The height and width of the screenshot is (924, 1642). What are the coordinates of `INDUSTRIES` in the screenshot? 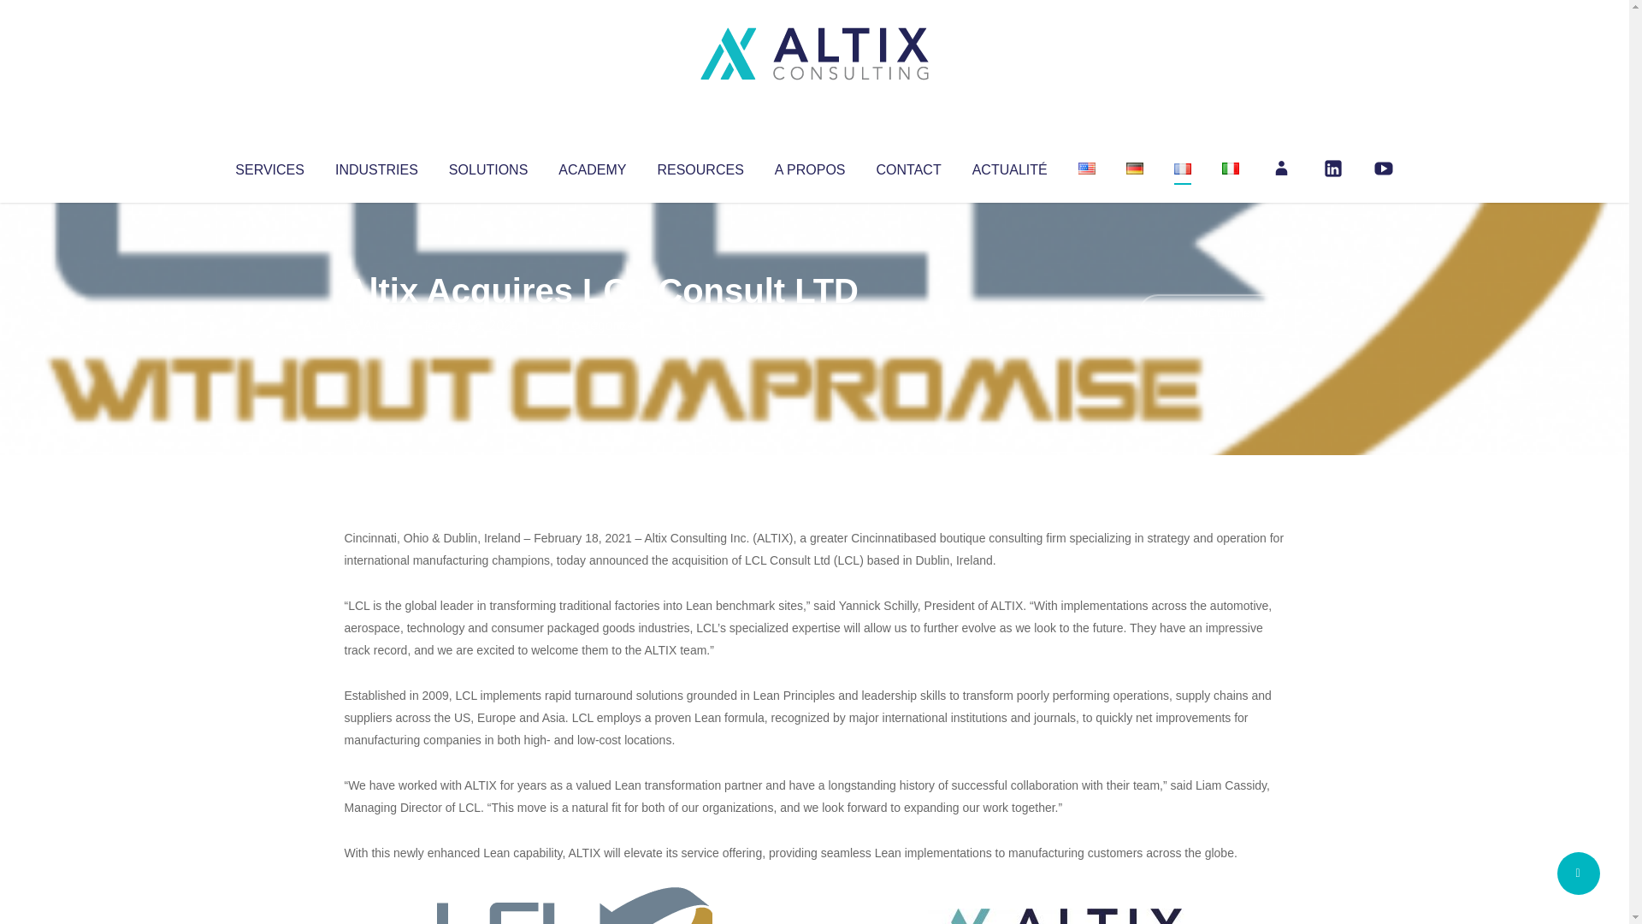 It's located at (376, 166).